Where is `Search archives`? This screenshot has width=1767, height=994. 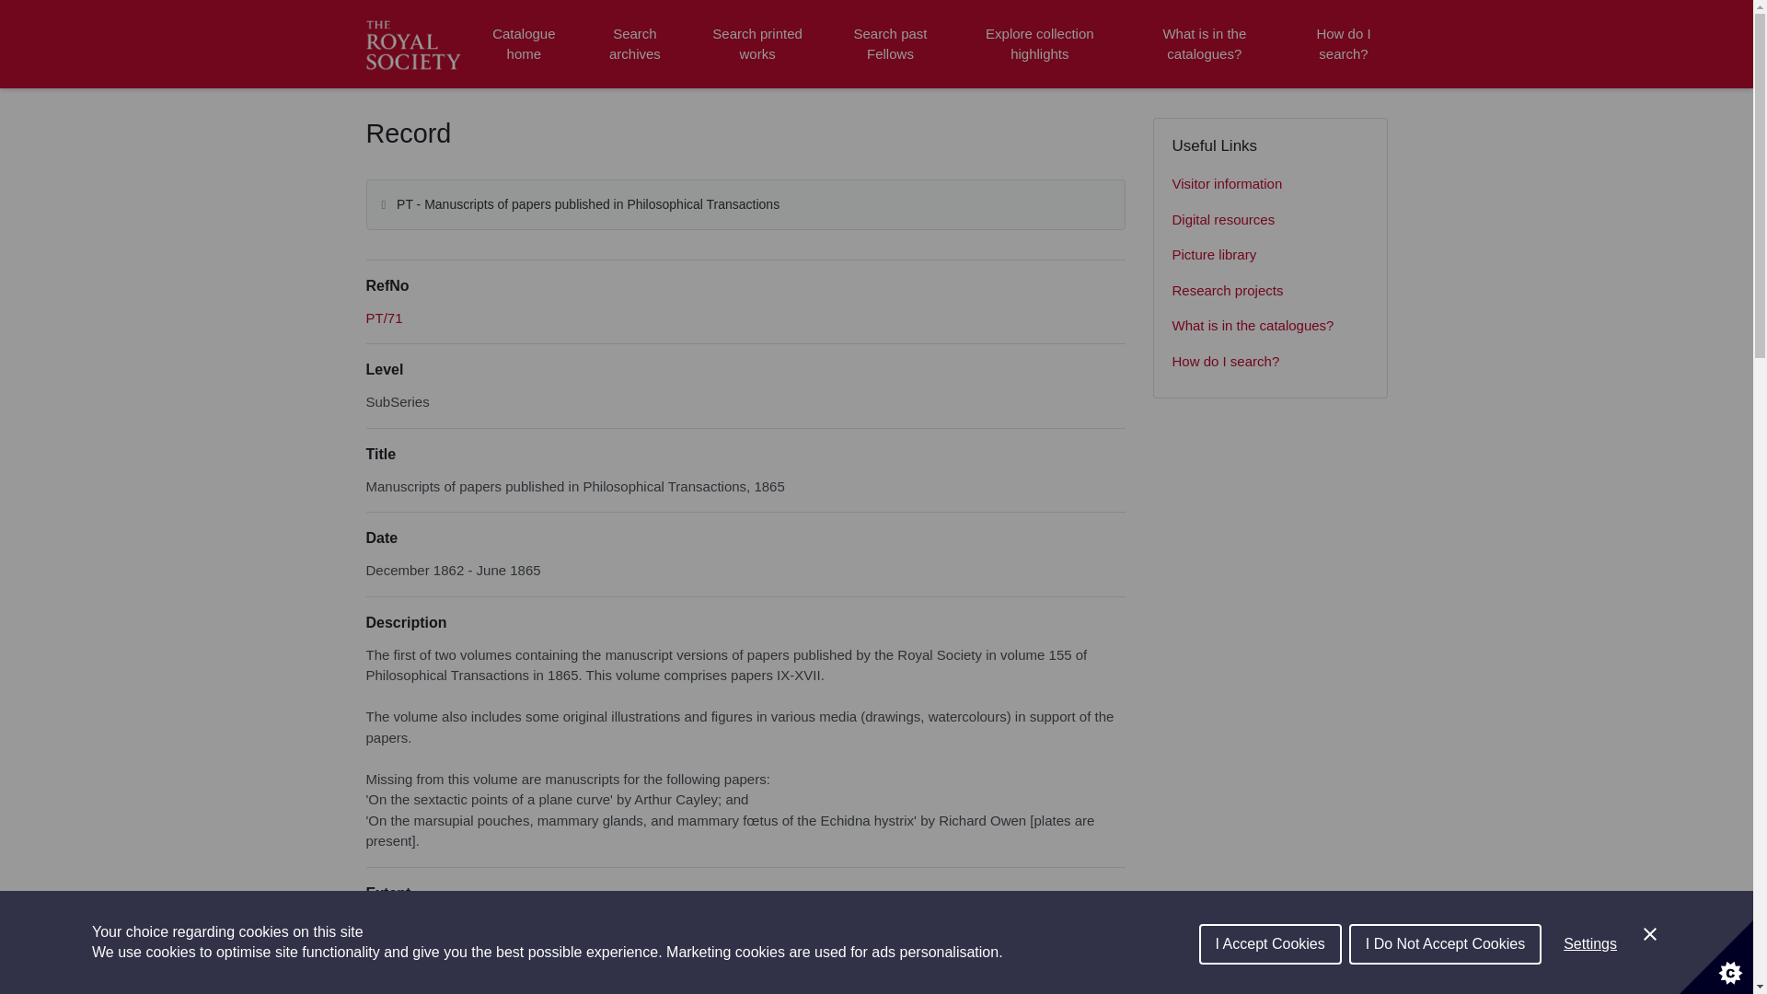 Search archives is located at coordinates (634, 44).